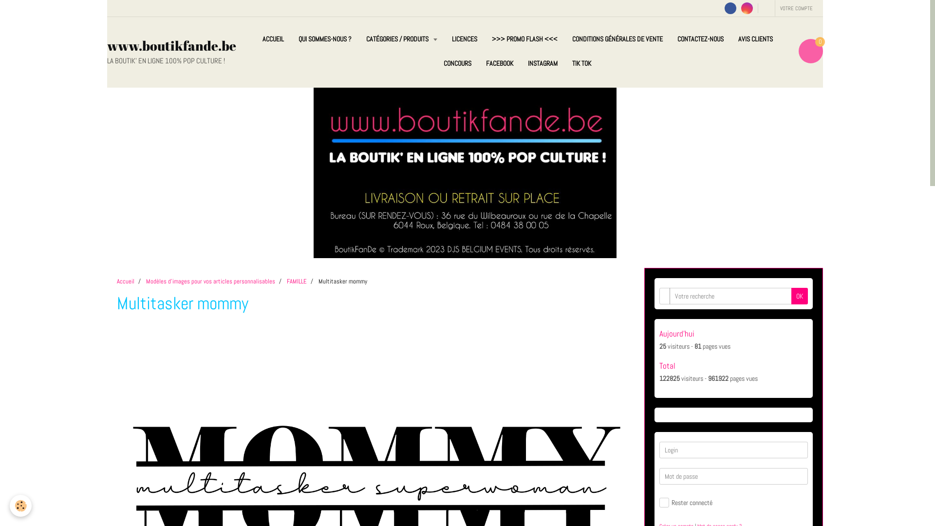 This screenshot has width=935, height=526. What do you see at coordinates (524, 39) in the screenshot?
I see `>>> PROMO FLASH <<<` at bounding box center [524, 39].